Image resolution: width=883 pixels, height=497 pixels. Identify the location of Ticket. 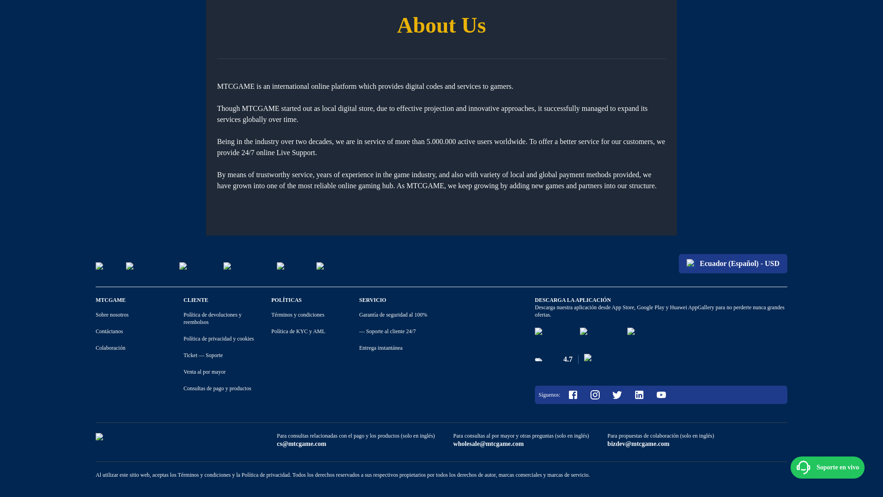
(190, 355).